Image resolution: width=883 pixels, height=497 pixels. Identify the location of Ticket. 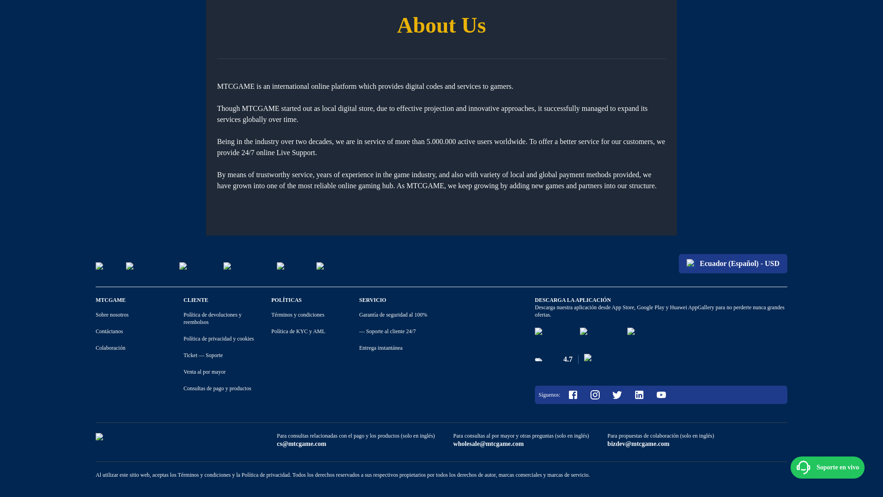
(190, 355).